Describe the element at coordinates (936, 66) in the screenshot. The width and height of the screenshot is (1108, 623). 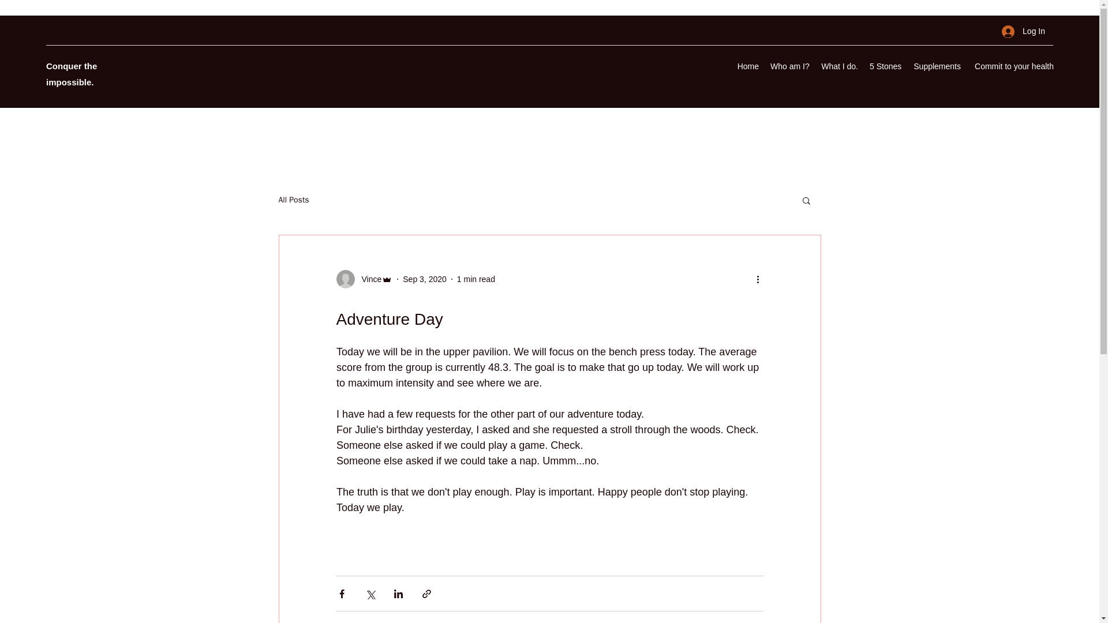
I see `Log In` at that location.